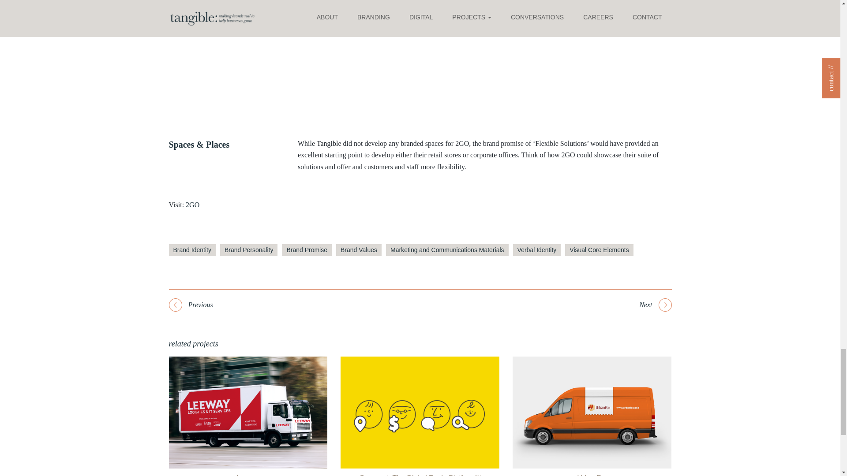 The image size is (847, 476). What do you see at coordinates (191, 305) in the screenshot?
I see `Previous` at bounding box center [191, 305].